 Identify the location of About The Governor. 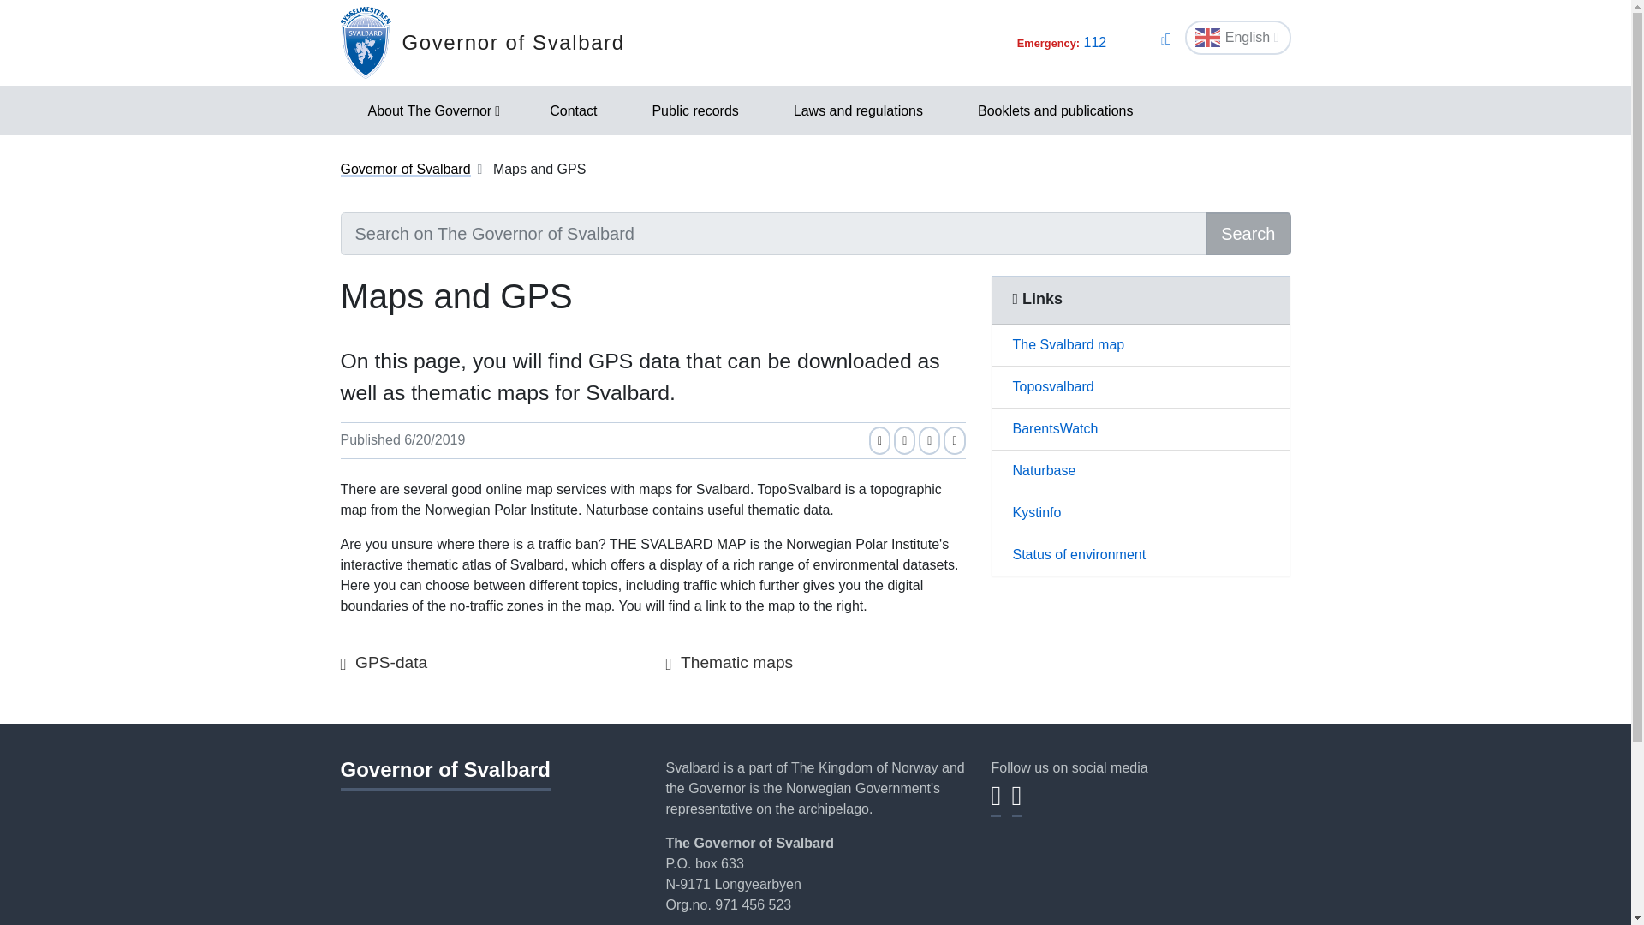
(432, 110).